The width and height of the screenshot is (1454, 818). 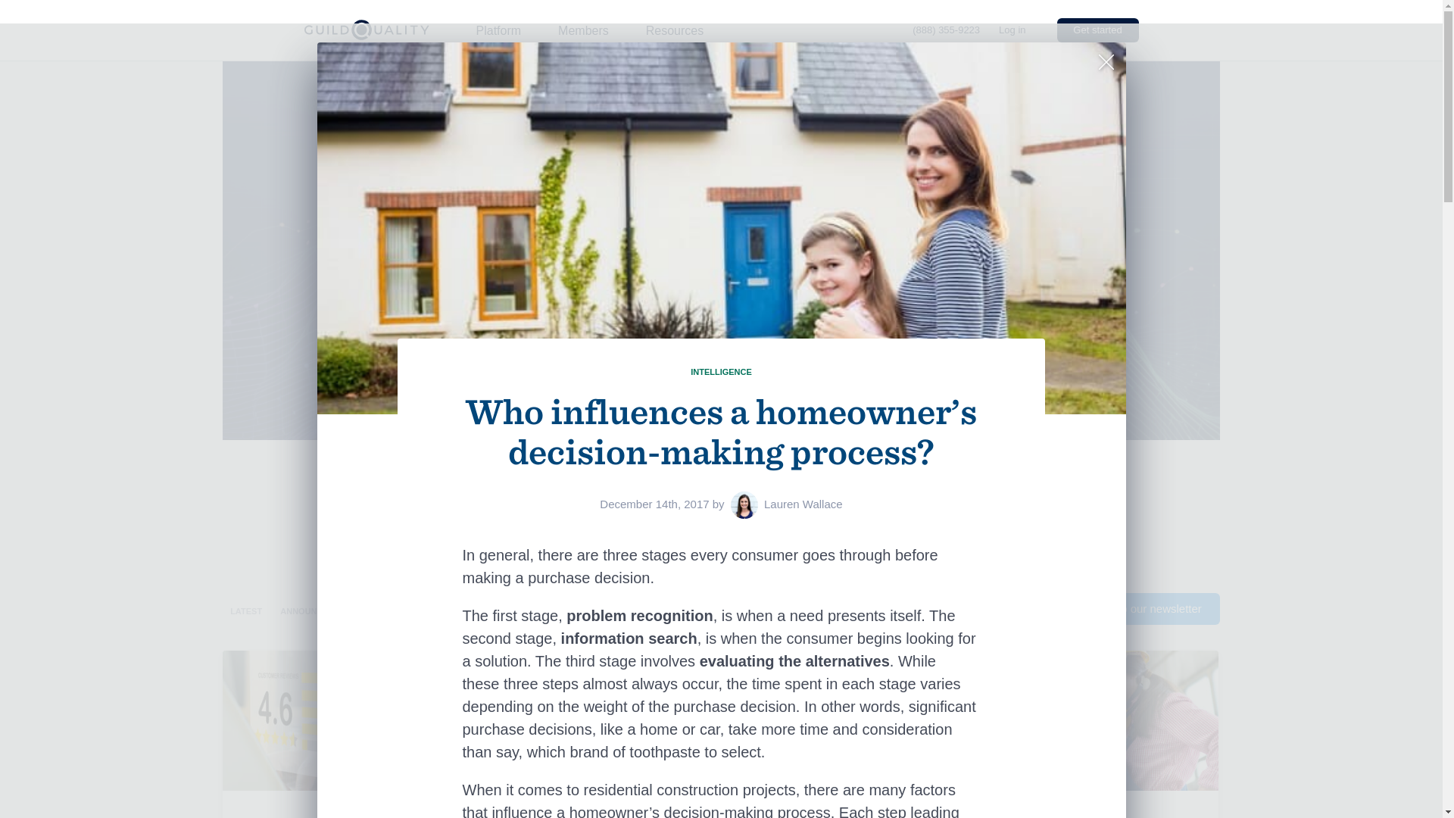 I want to click on Platform, so click(x=498, y=30).